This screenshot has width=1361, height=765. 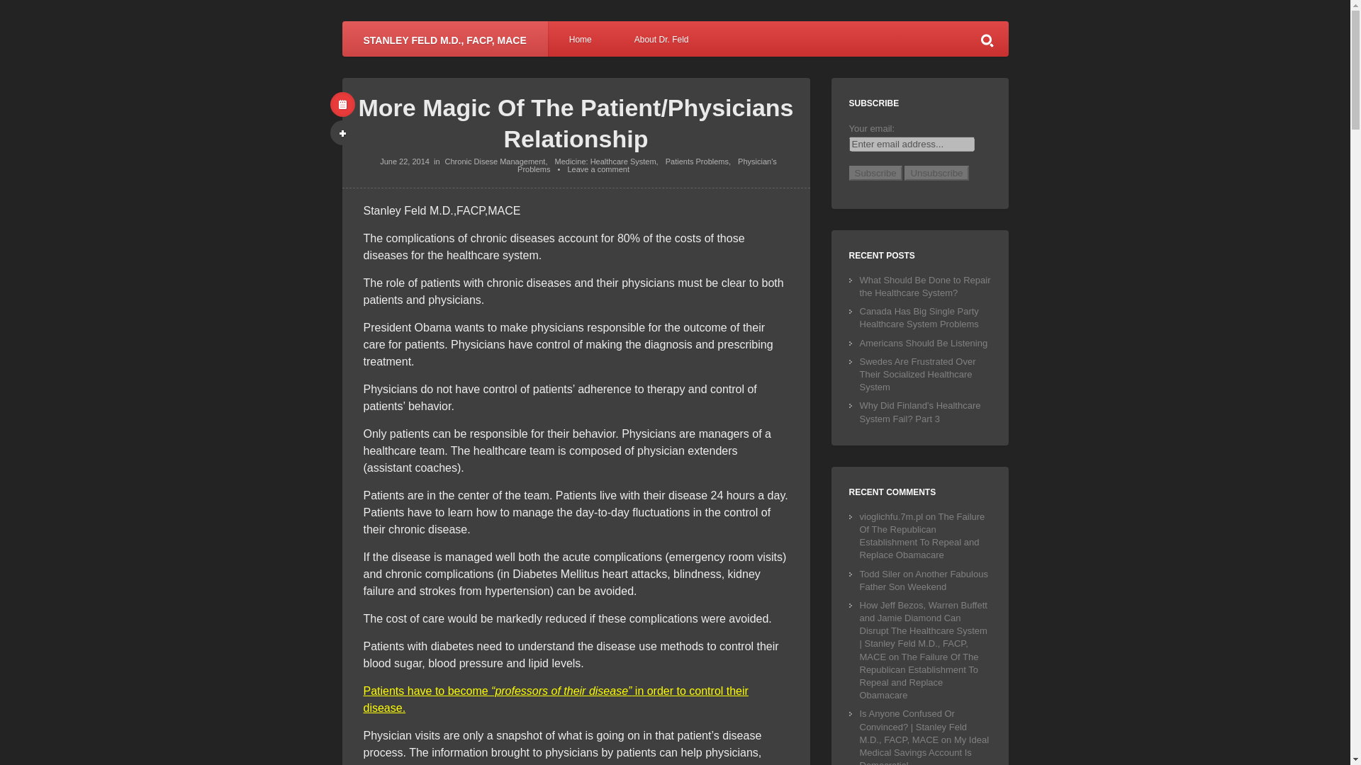 What do you see at coordinates (923, 343) in the screenshot?
I see `Americans Should Be Listening` at bounding box center [923, 343].